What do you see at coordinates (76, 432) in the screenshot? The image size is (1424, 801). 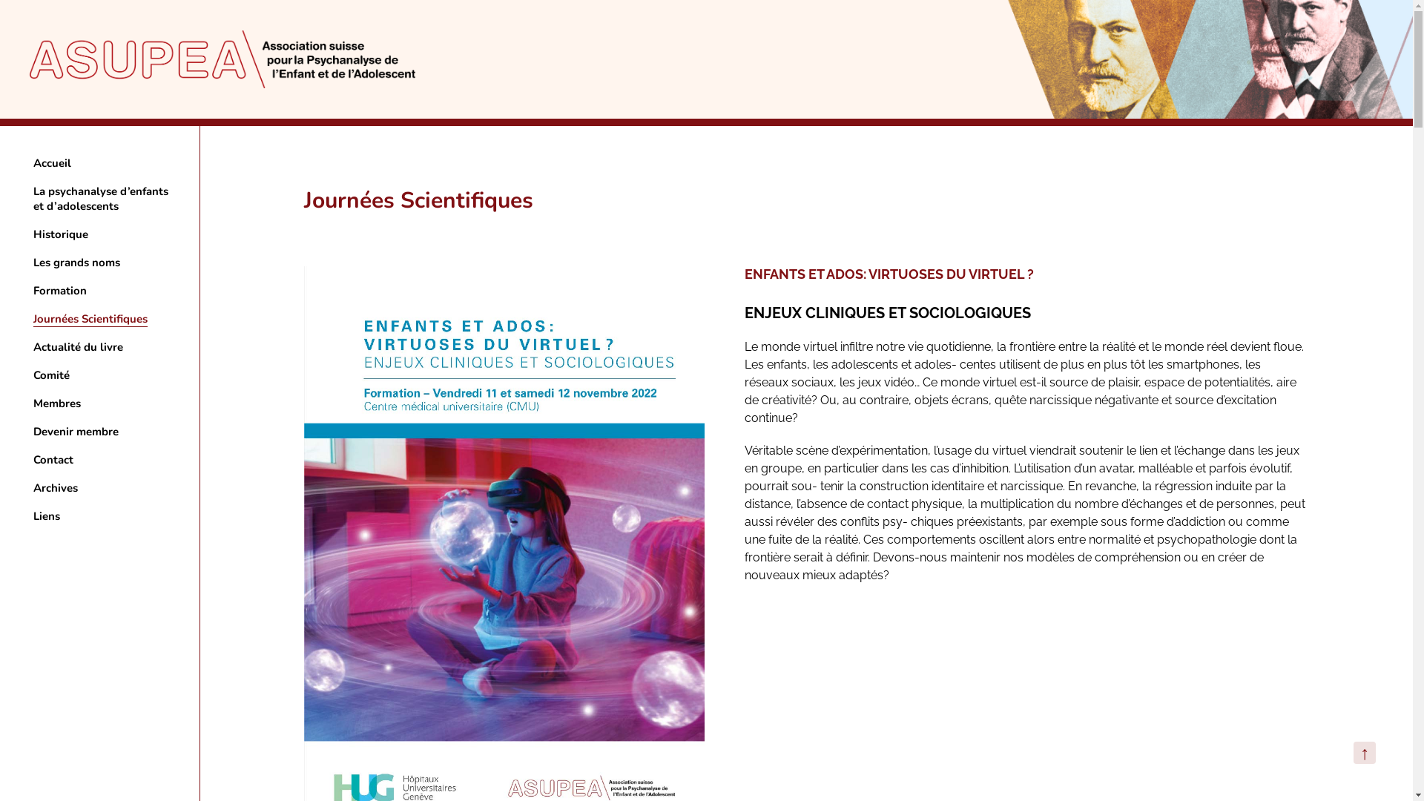 I see `Devenir membre` at bounding box center [76, 432].